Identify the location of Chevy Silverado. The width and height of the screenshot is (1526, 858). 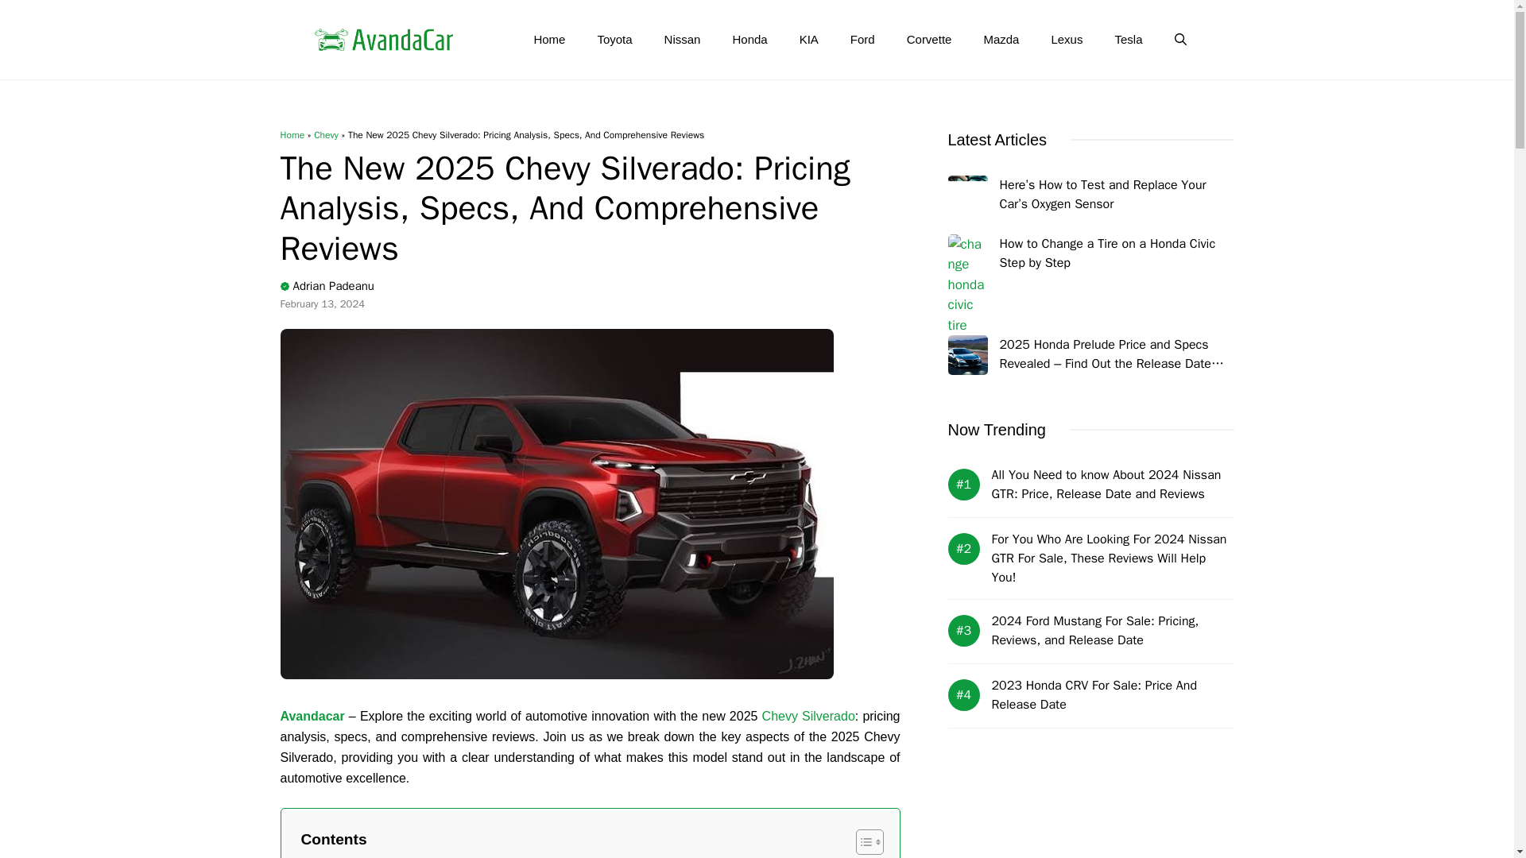
(808, 717).